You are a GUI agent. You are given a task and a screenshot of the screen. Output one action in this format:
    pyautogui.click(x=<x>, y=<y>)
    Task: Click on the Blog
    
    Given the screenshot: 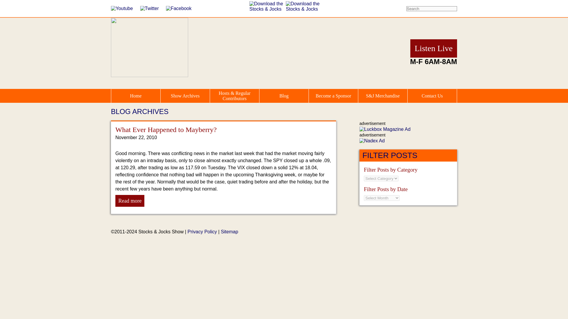 What is the action you would take?
    pyautogui.click(x=284, y=96)
    